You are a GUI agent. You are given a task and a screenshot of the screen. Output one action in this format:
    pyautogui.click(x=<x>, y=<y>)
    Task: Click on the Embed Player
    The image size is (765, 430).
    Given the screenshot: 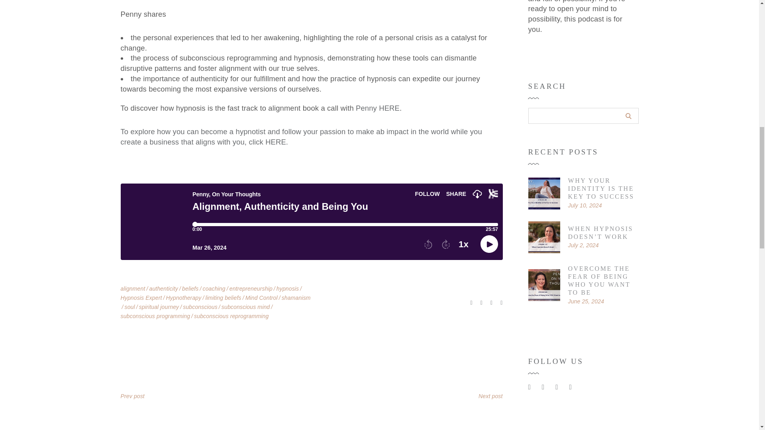 What is the action you would take?
    pyautogui.click(x=311, y=222)
    